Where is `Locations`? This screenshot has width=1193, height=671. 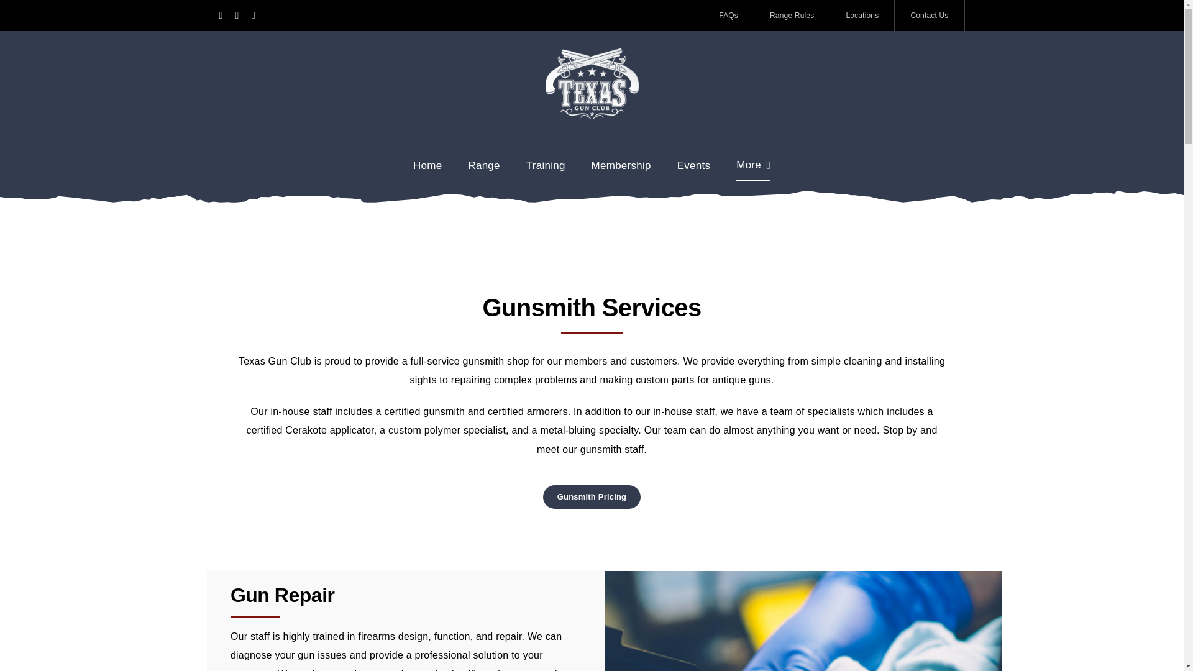
Locations is located at coordinates (862, 15).